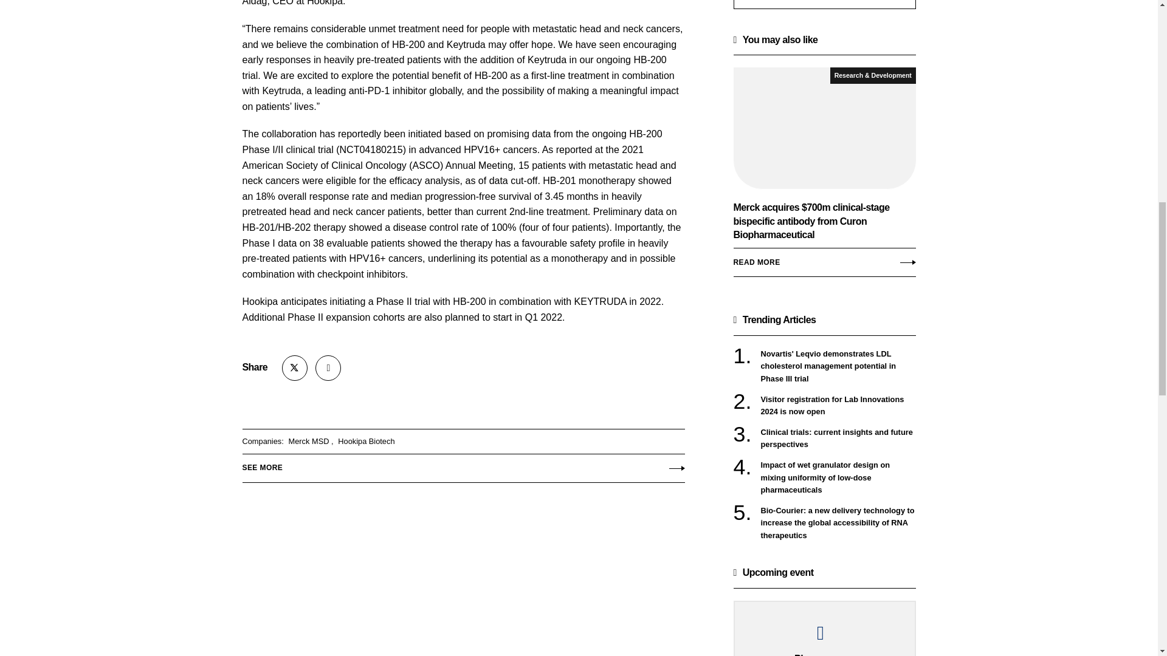 This screenshot has width=1167, height=656. What do you see at coordinates (838, 439) in the screenshot?
I see `Clinical trials: current insights and future perspectives` at bounding box center [838, 439].